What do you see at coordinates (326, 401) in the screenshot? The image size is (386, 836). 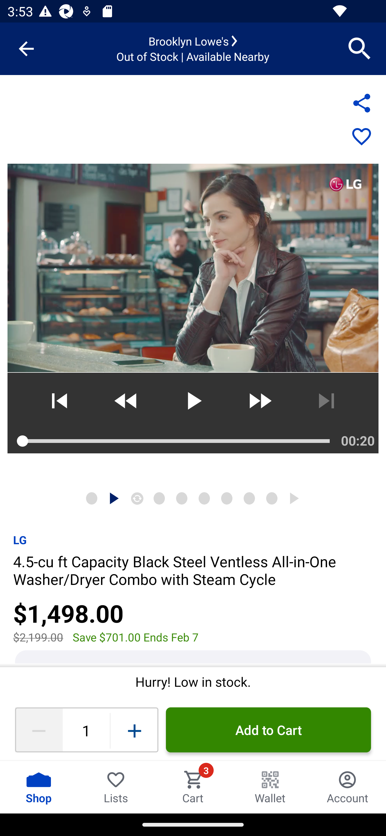 I see `Next` at bounding box center [326, 401].